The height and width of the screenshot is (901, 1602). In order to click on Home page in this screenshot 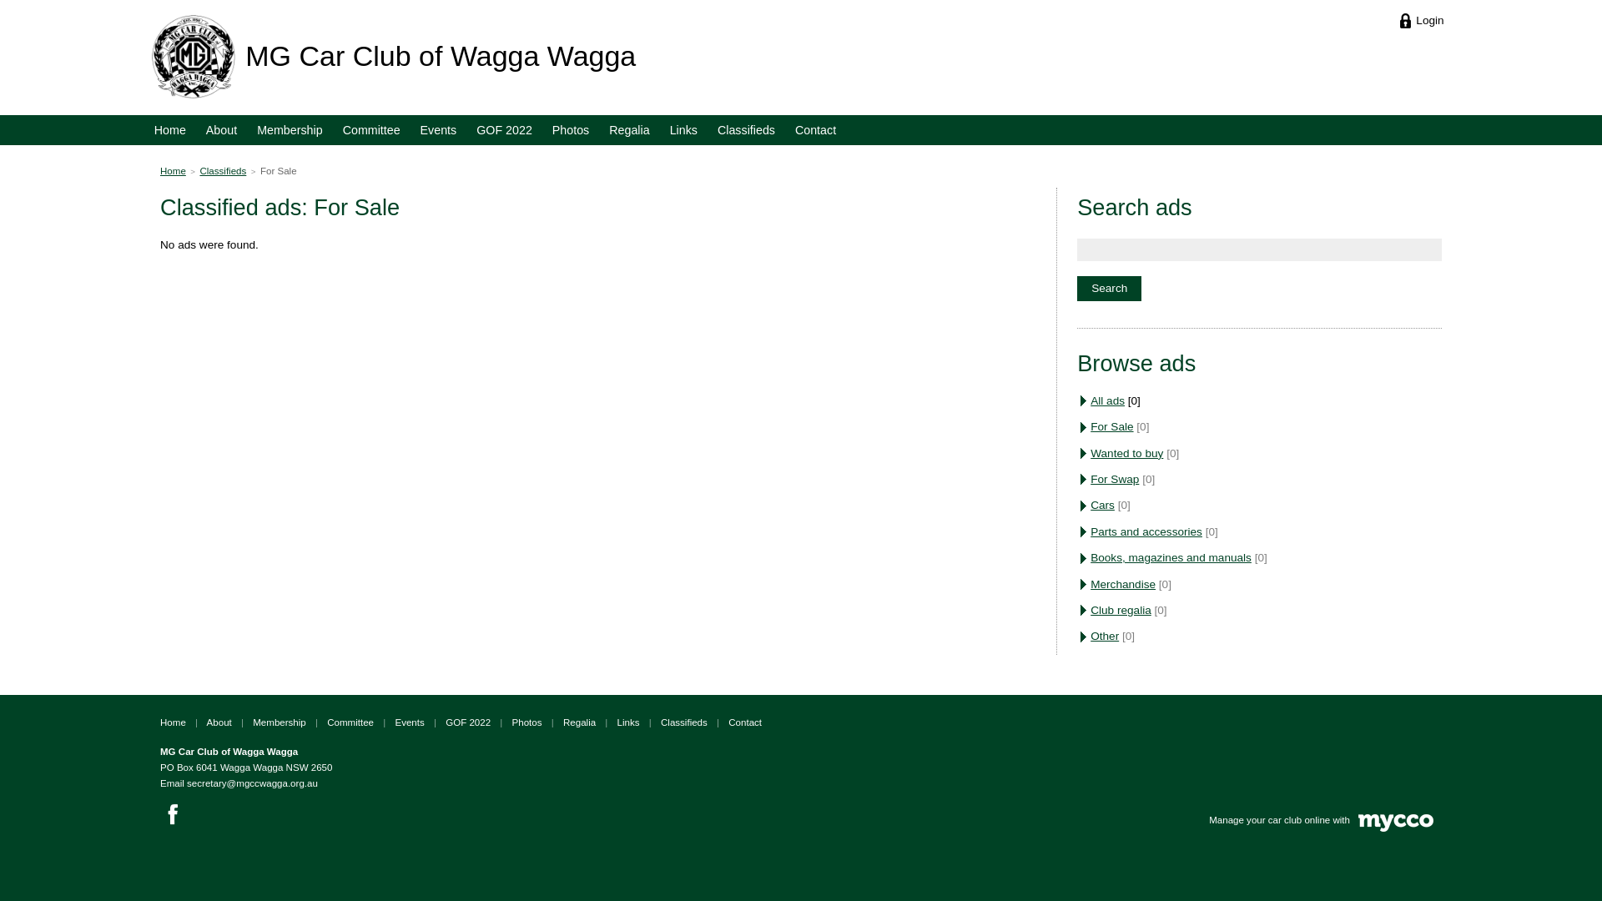, I will do `click(194, 57)`.